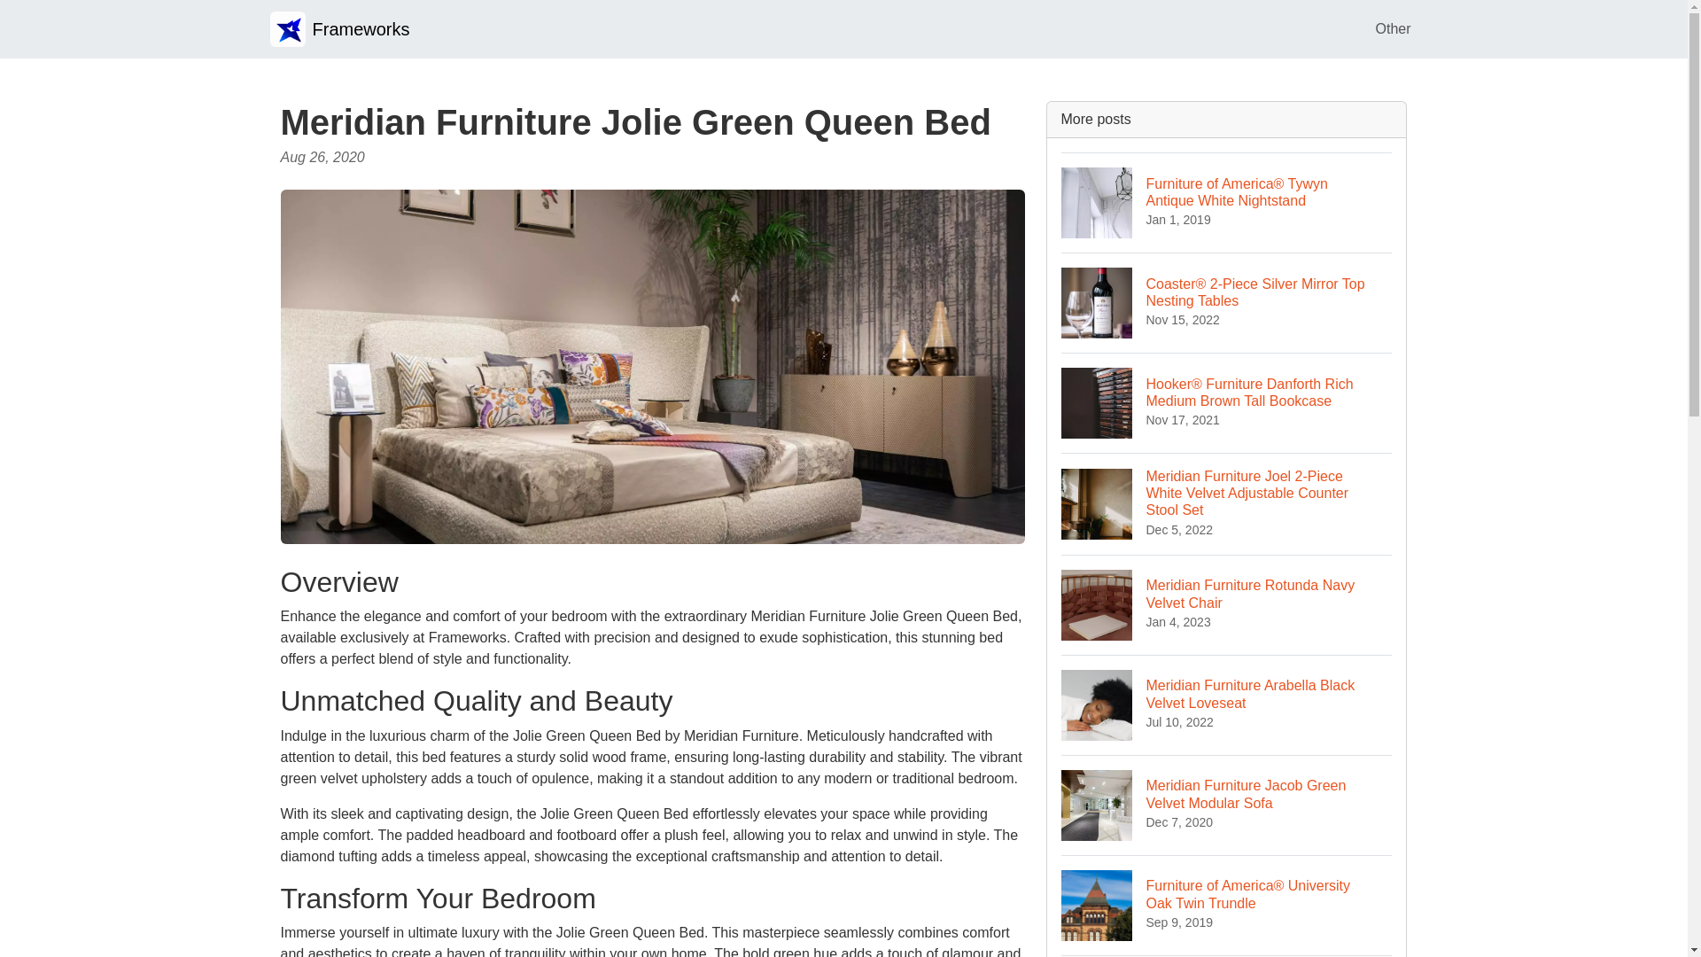  Describe the element at coordinates (1392, 28) in the screenshot. I see `Frameworks` at that location.